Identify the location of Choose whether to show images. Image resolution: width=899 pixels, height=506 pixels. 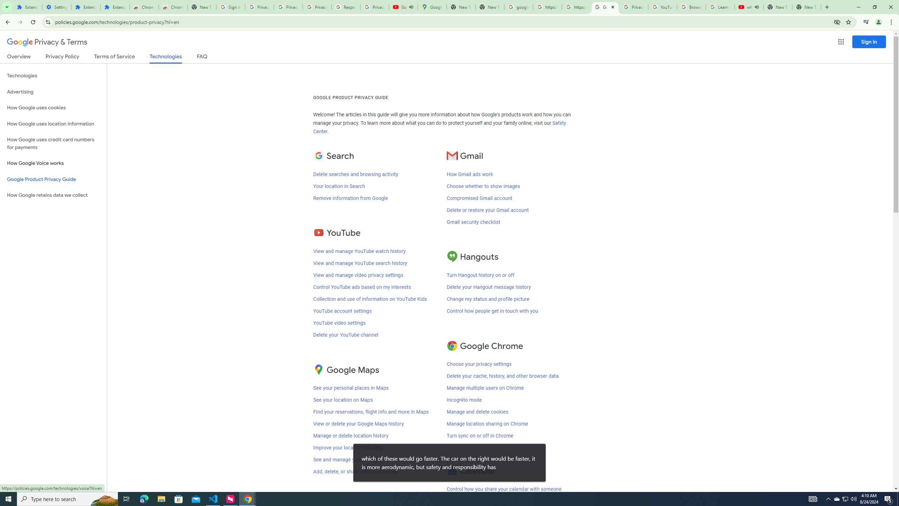
(484, 186).